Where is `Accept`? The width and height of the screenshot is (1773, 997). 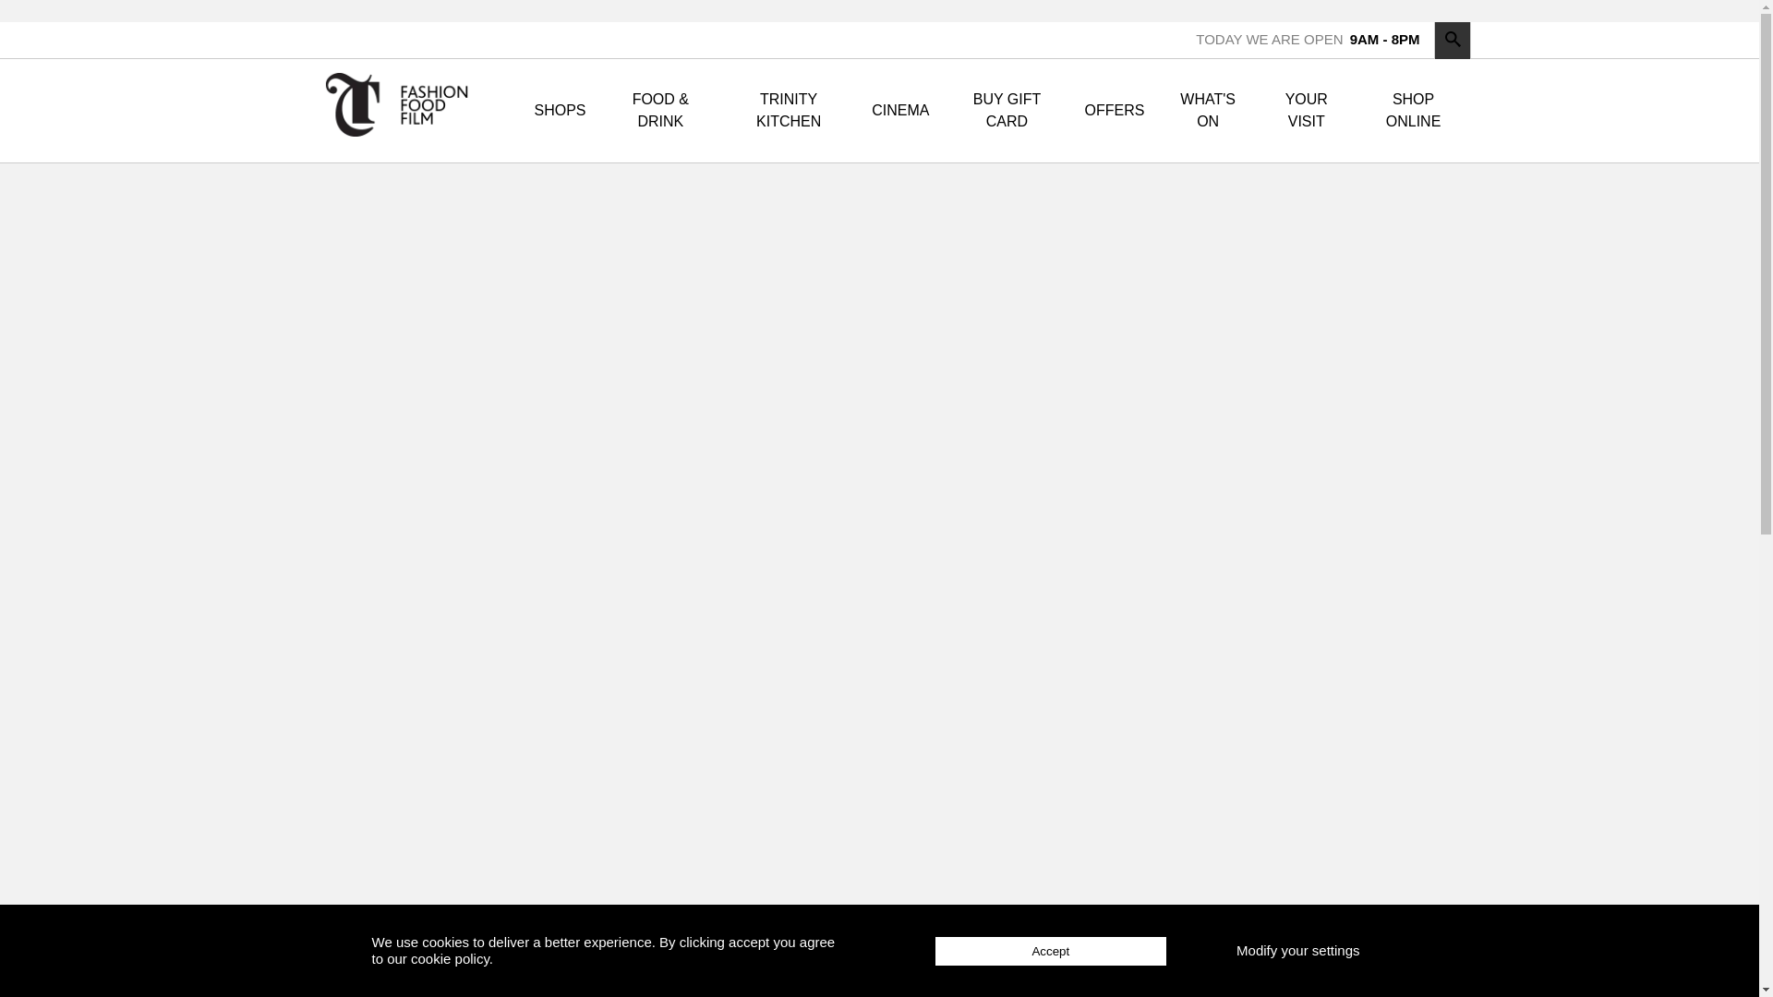 Accept is located at coordinates (1051, 951).